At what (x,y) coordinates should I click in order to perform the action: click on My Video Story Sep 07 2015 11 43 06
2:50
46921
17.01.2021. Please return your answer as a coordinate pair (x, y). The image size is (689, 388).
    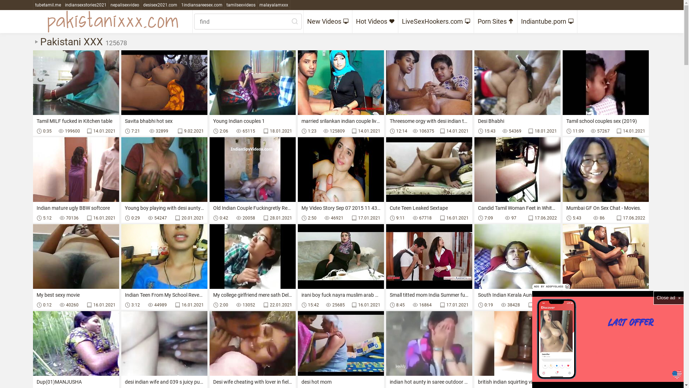
    Looking at the image, I should click on (341, 180).